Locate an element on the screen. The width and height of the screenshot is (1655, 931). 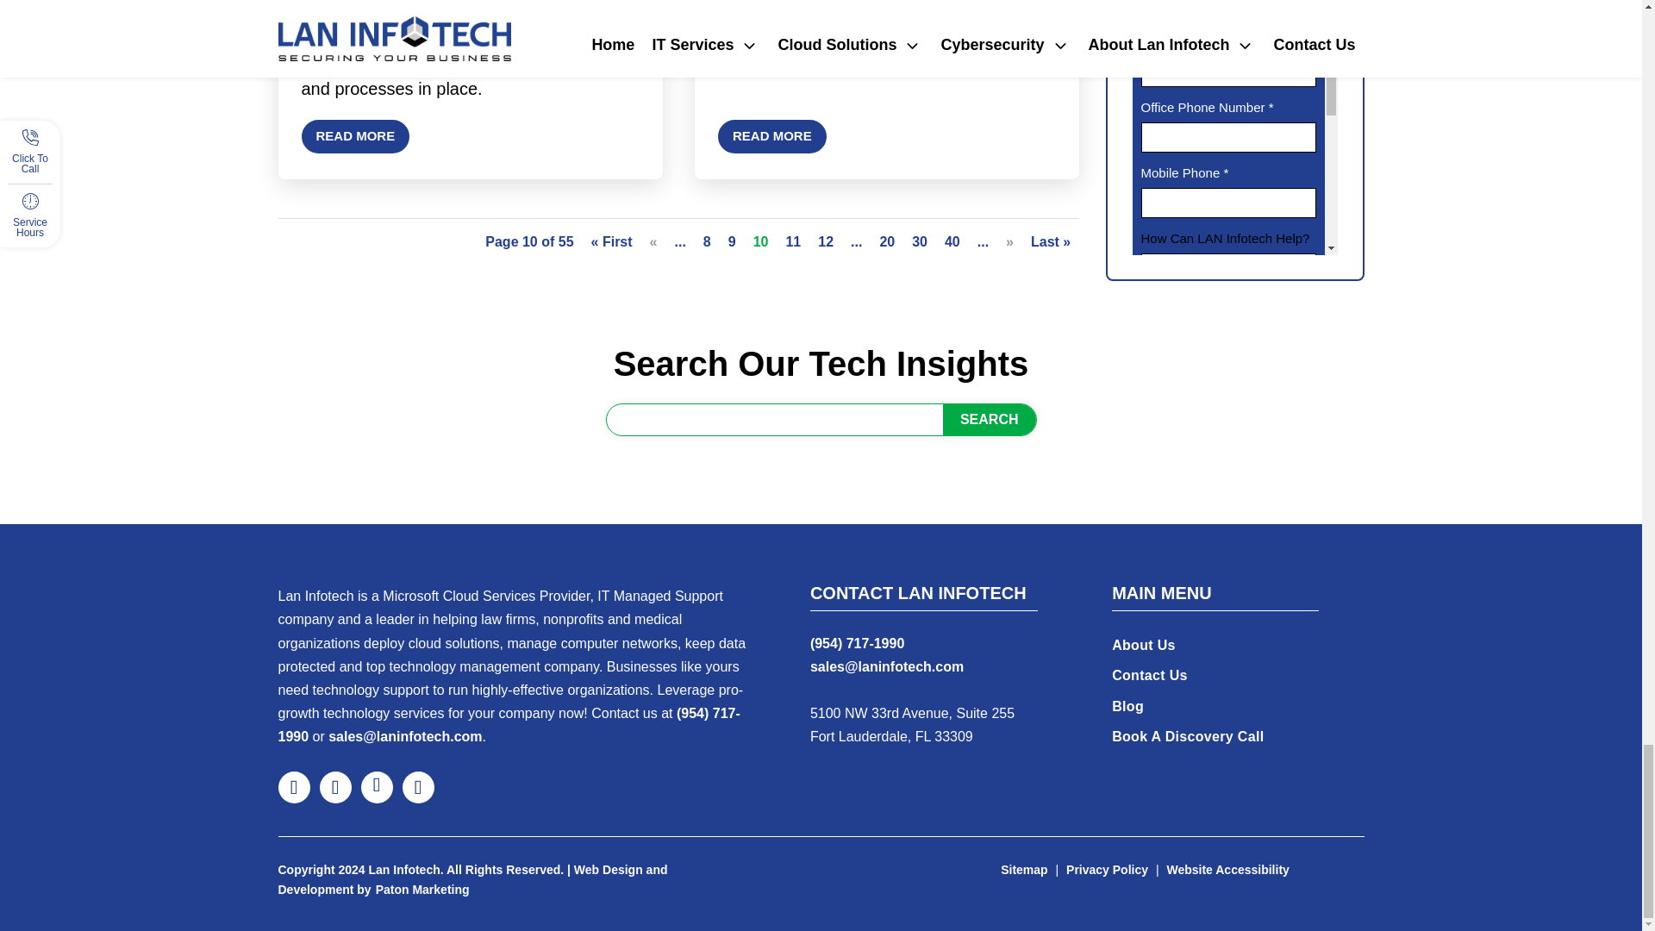
Follow on LinkedIn is located at coordinates (376, 788).